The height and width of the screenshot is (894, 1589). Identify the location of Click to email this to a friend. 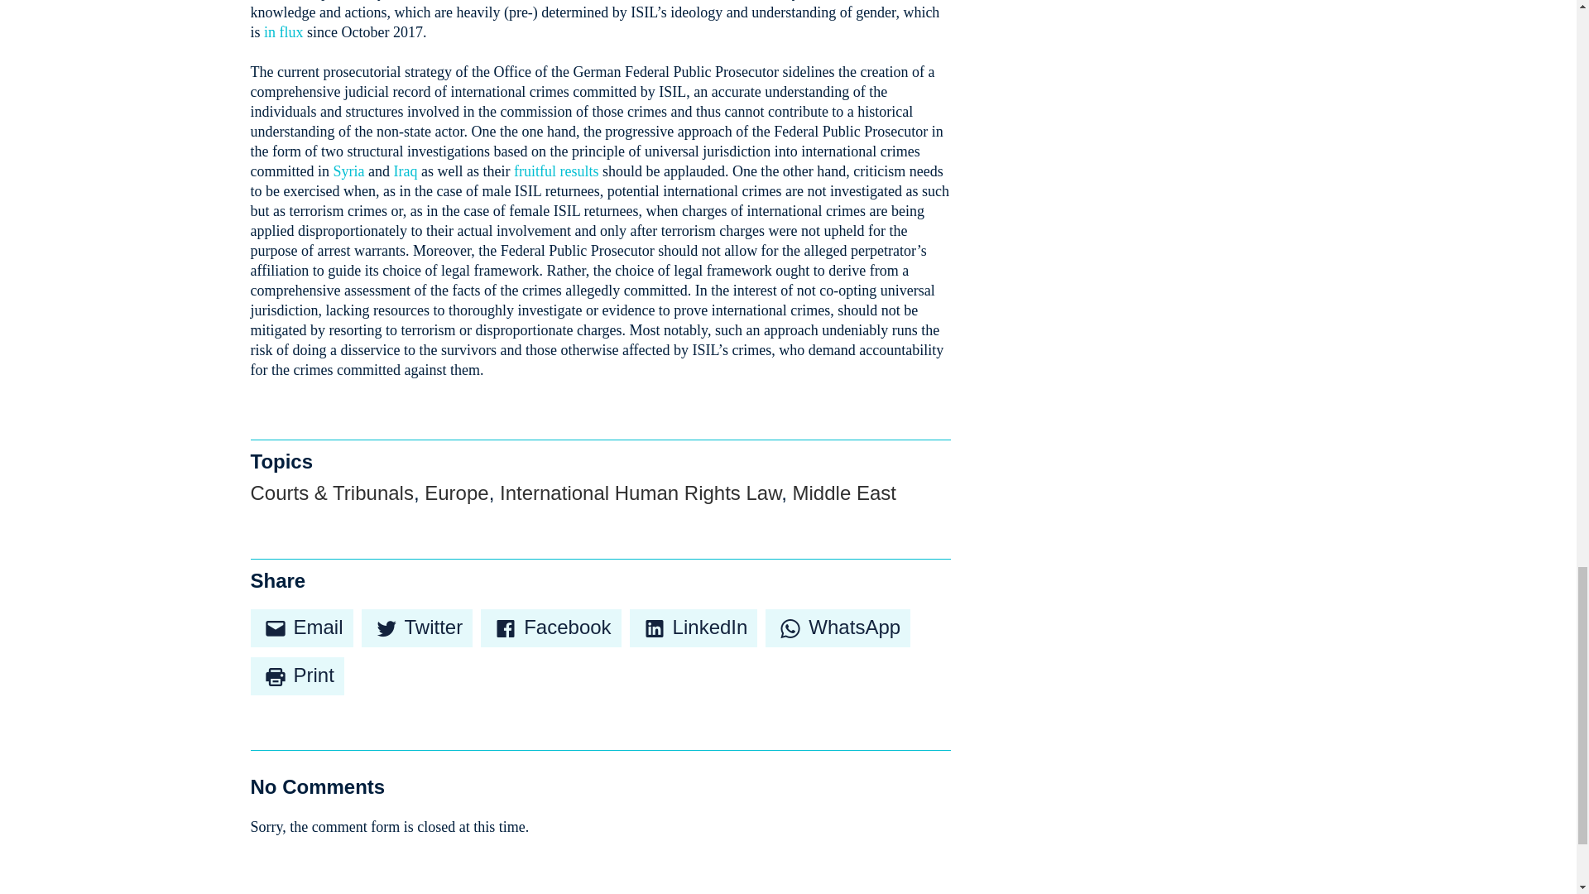
(301, 627).